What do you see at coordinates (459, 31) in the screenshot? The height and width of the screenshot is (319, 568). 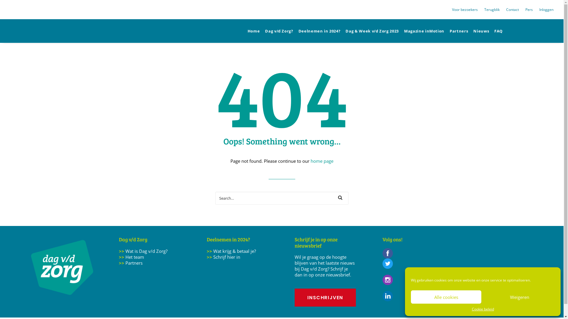 I see `Partners` at bounding box center [459, 31].